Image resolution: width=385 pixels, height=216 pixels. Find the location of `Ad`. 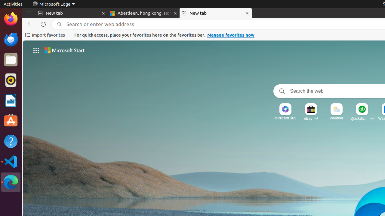

Ad is located at coordinates (316, 118).